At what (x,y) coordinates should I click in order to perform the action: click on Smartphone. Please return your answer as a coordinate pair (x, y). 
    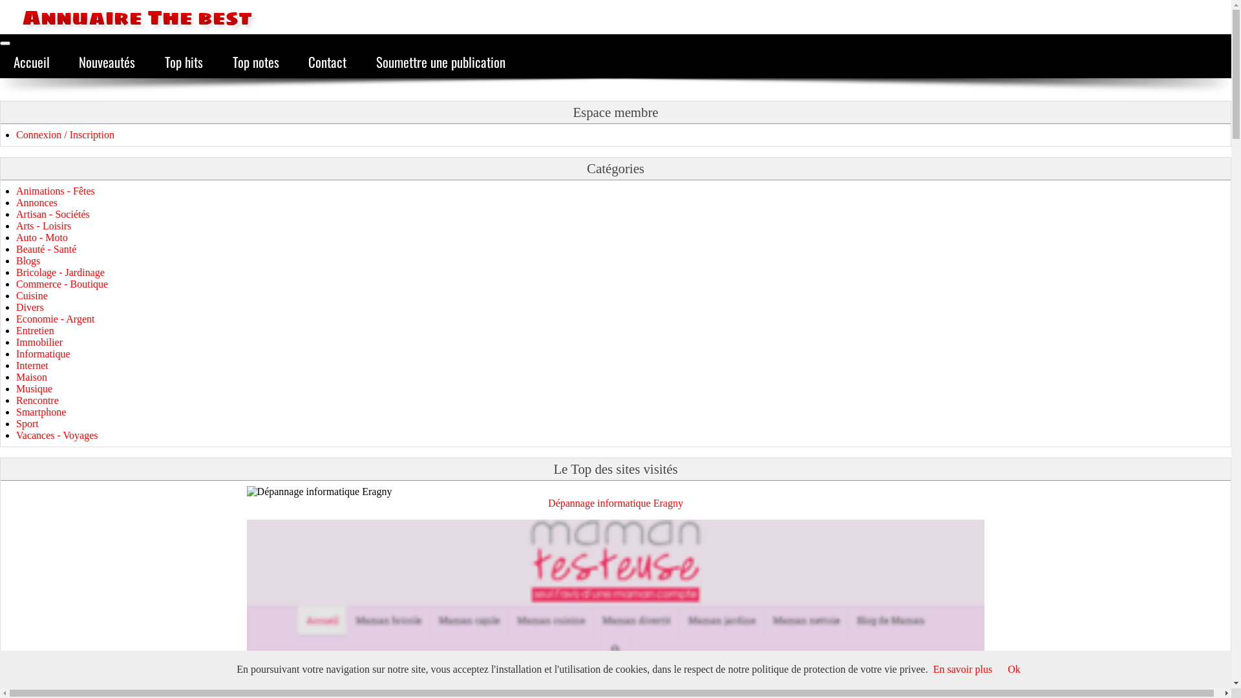
    Looking at the image, I should click on (41, 412).